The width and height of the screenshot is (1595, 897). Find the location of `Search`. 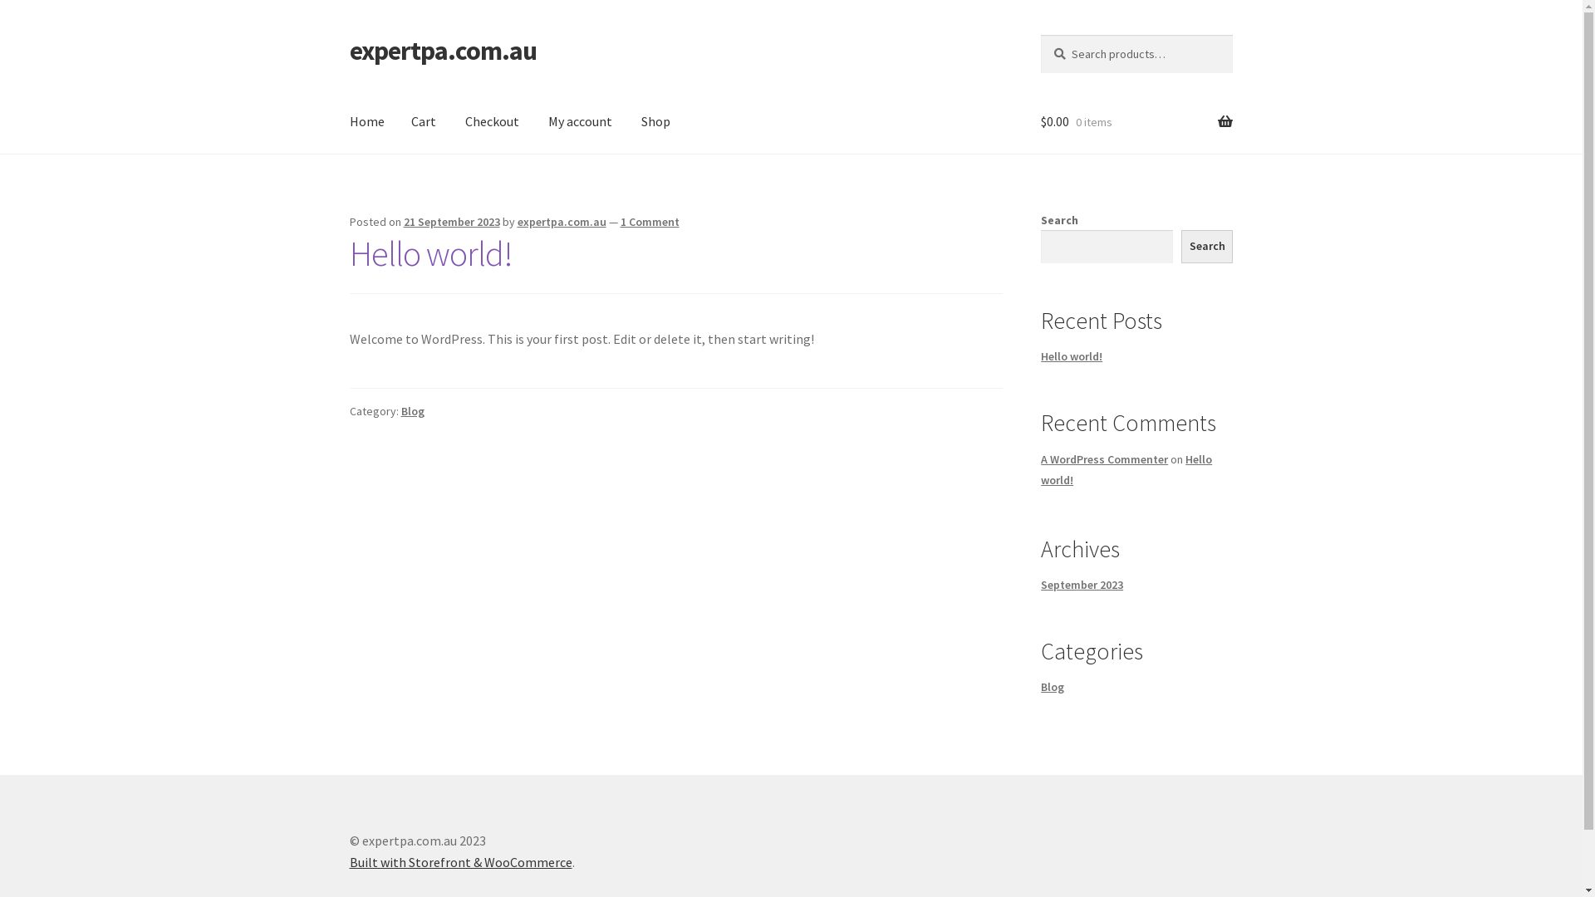

Search is located at coordinates (1040, 35).